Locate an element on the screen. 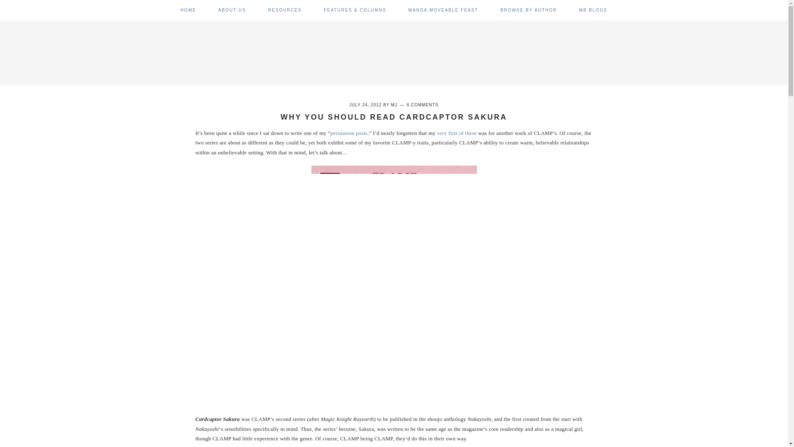 The width and height of the screenshot is (794, 447). ABOUT US is located at coordinates (232, 10).